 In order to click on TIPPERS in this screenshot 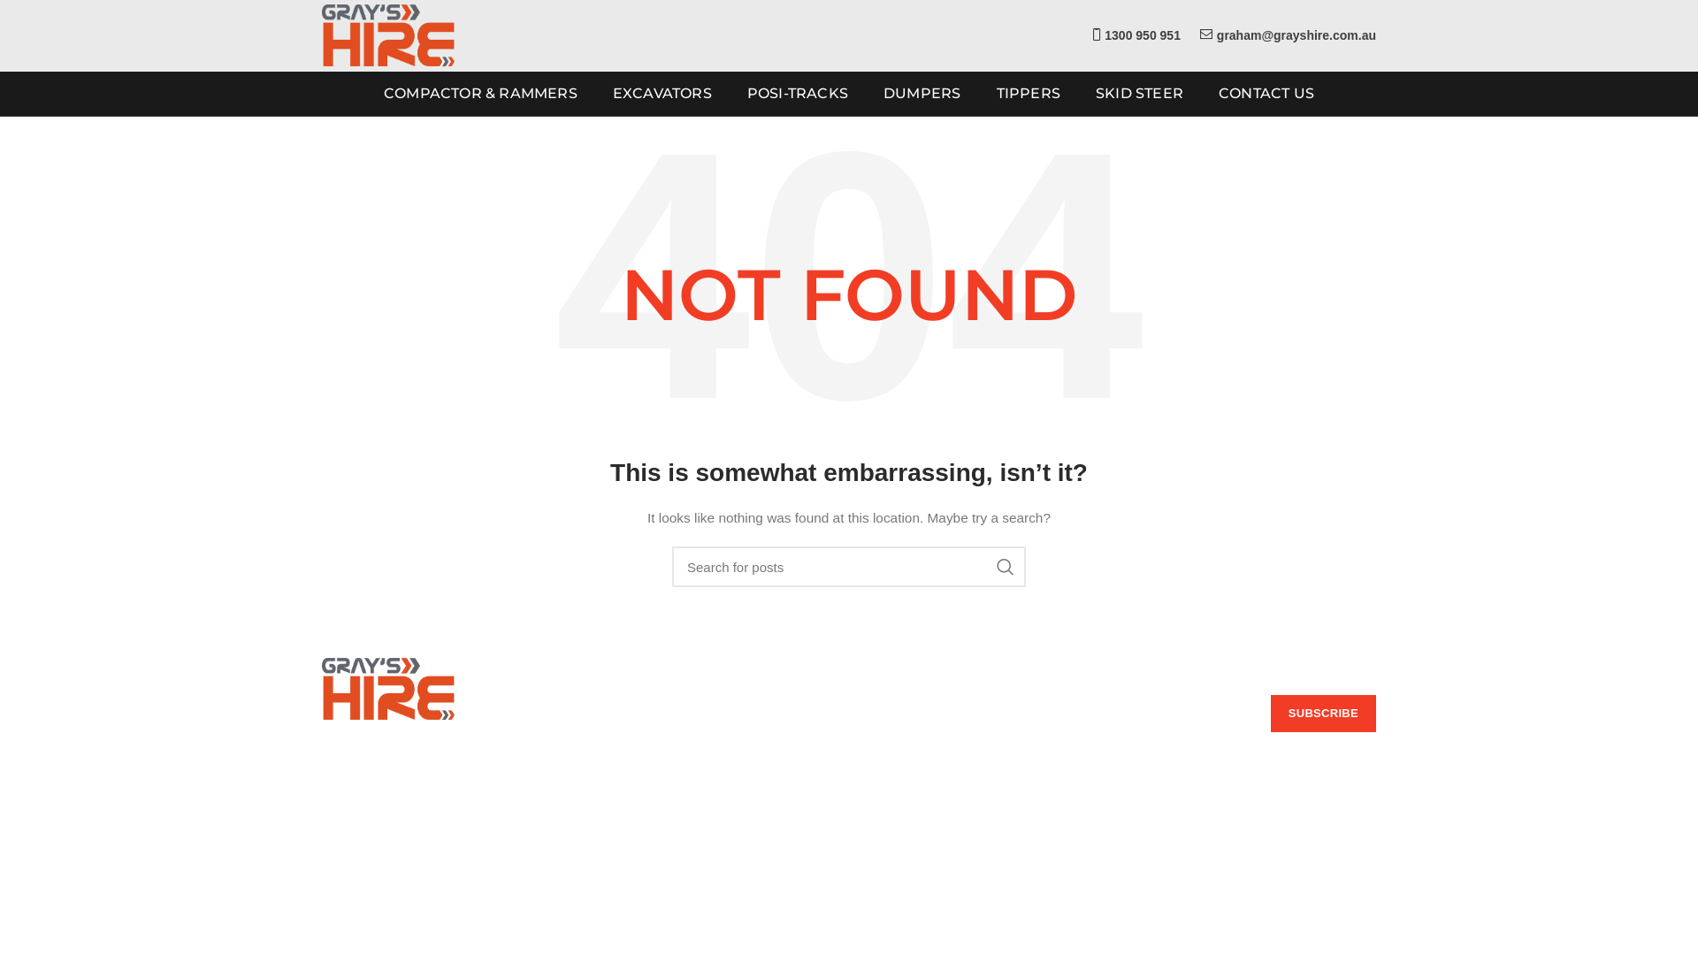, I will do `click(1028, 94)`.